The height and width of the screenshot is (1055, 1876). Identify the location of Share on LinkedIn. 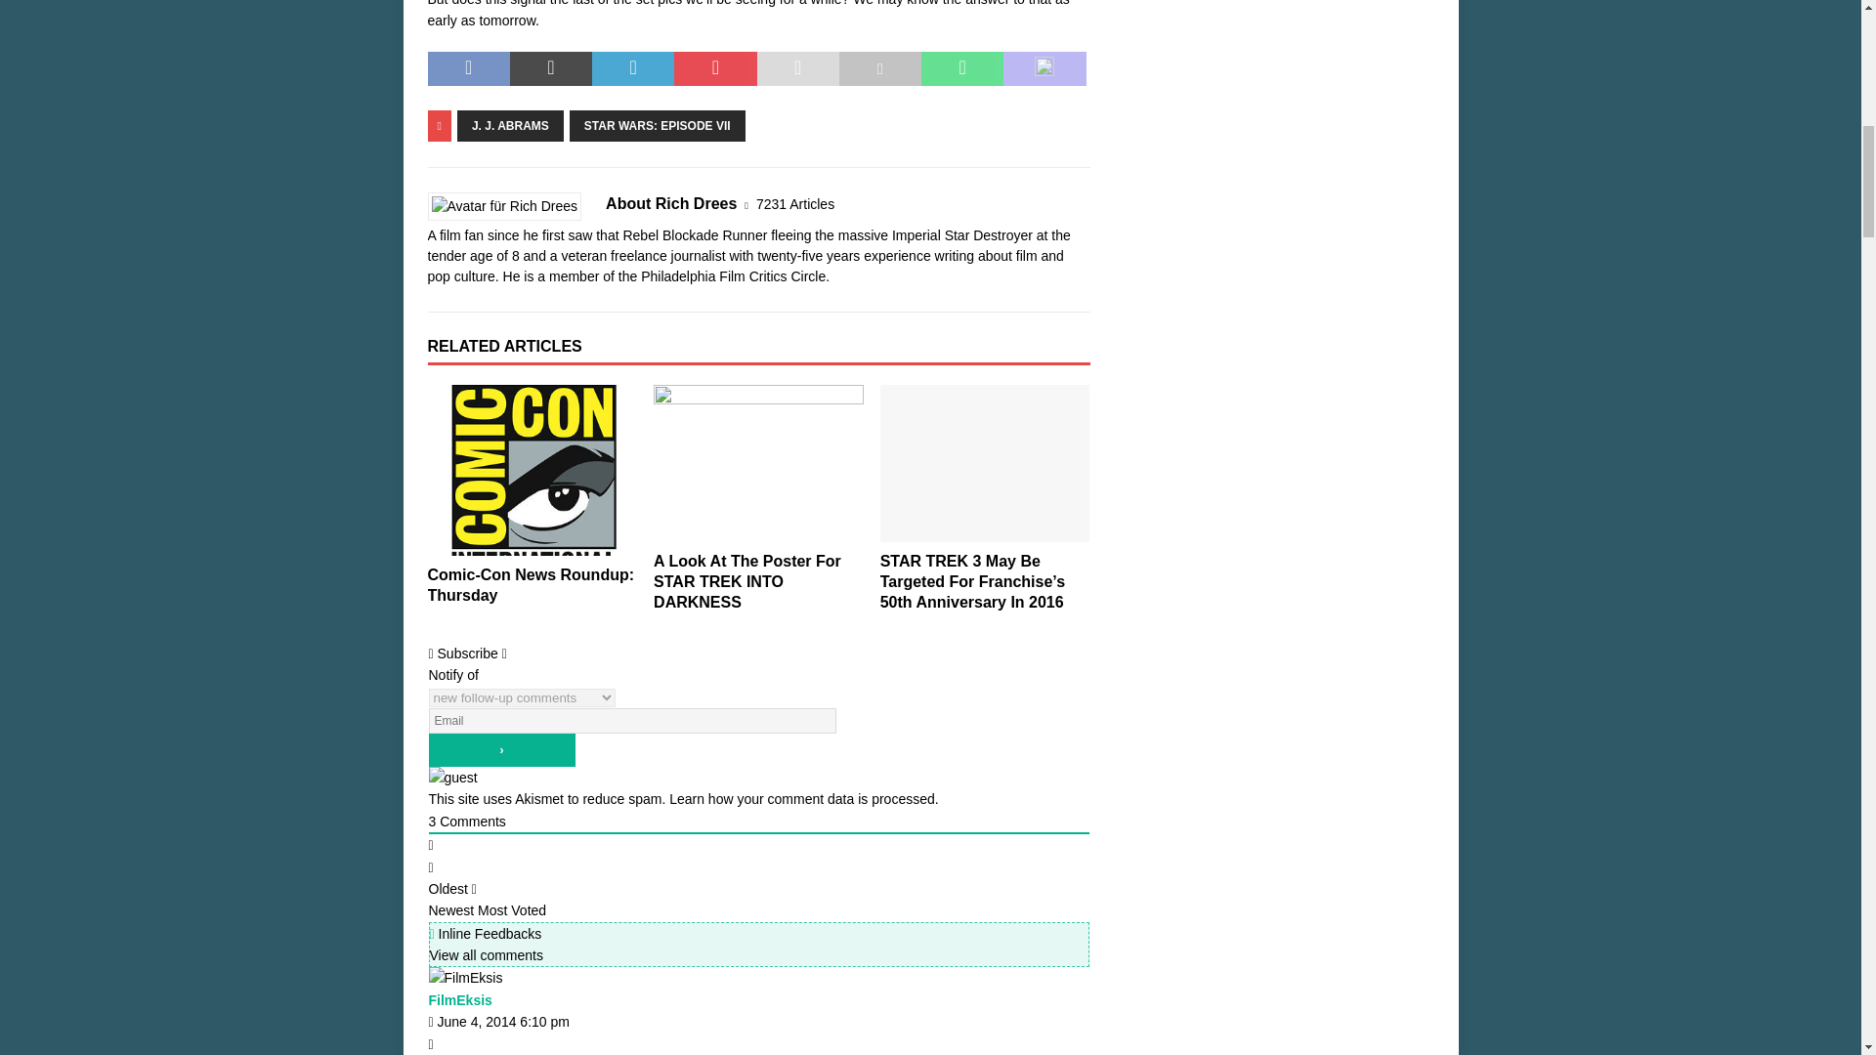
(633, 68).